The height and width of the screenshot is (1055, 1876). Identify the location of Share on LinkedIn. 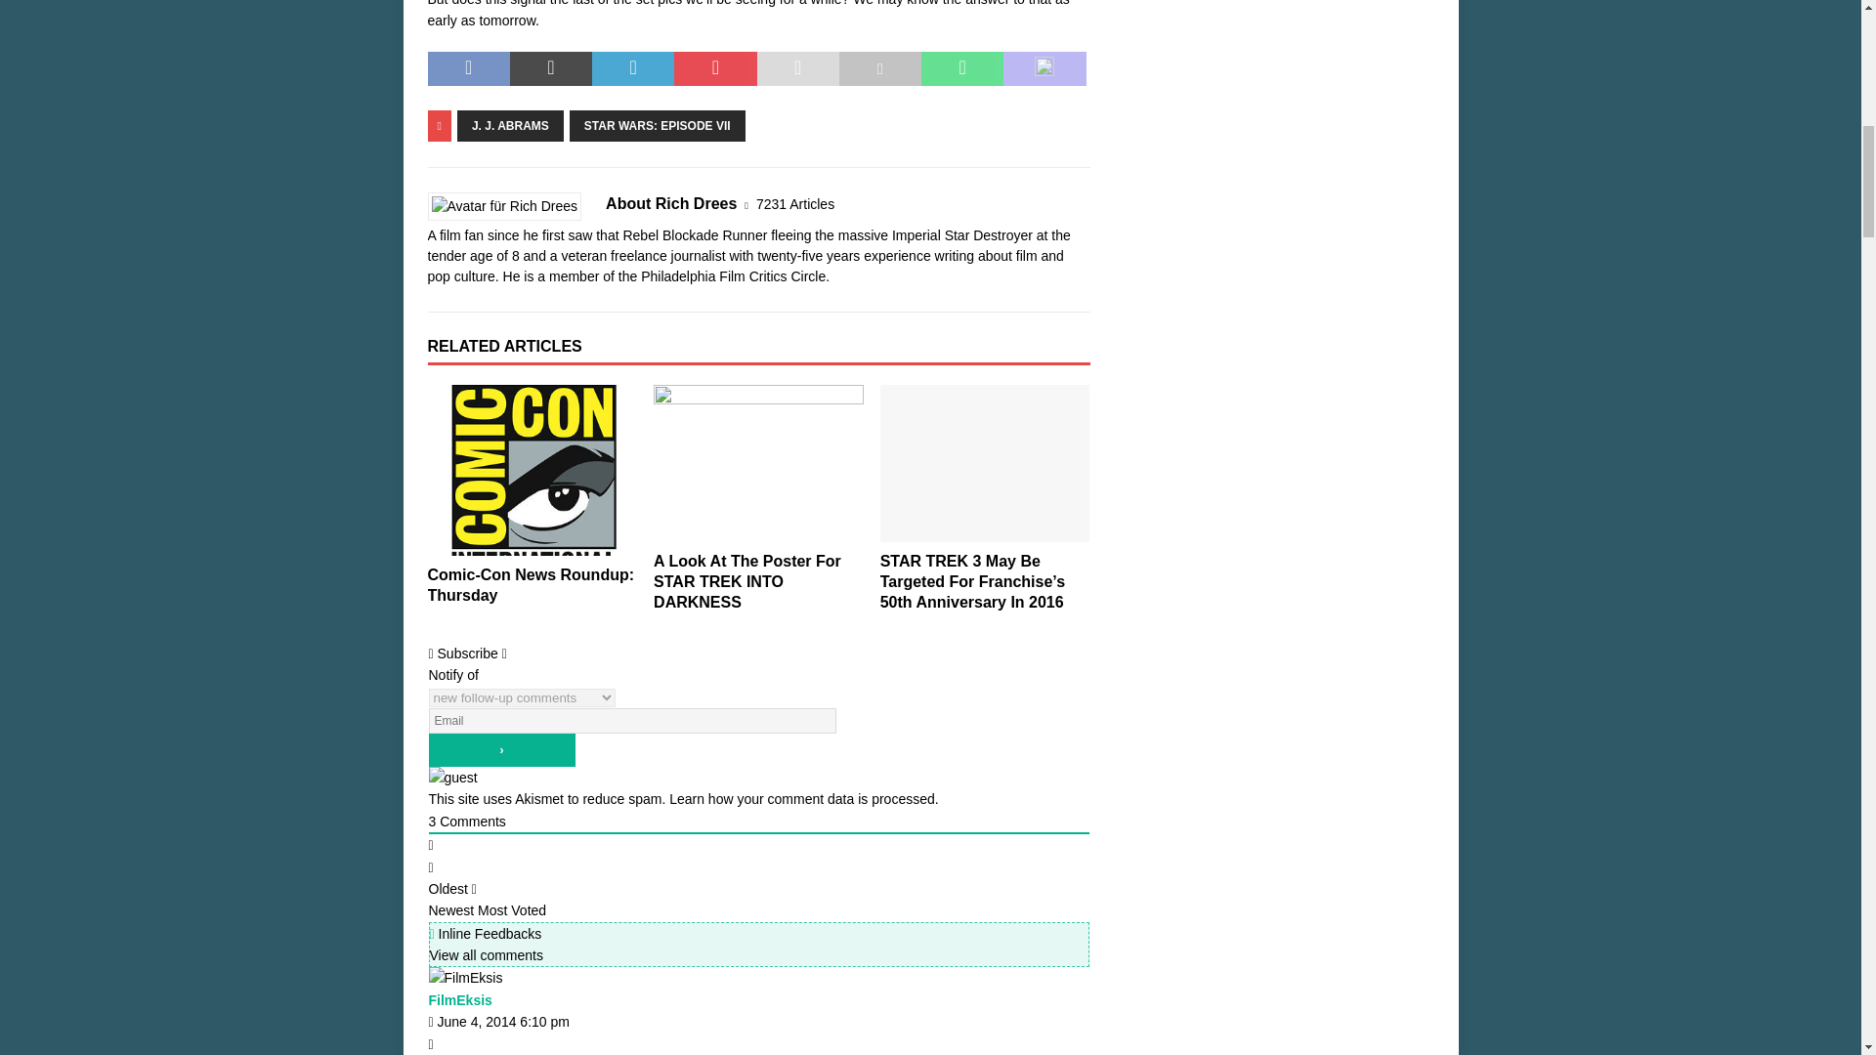
(633, 68).